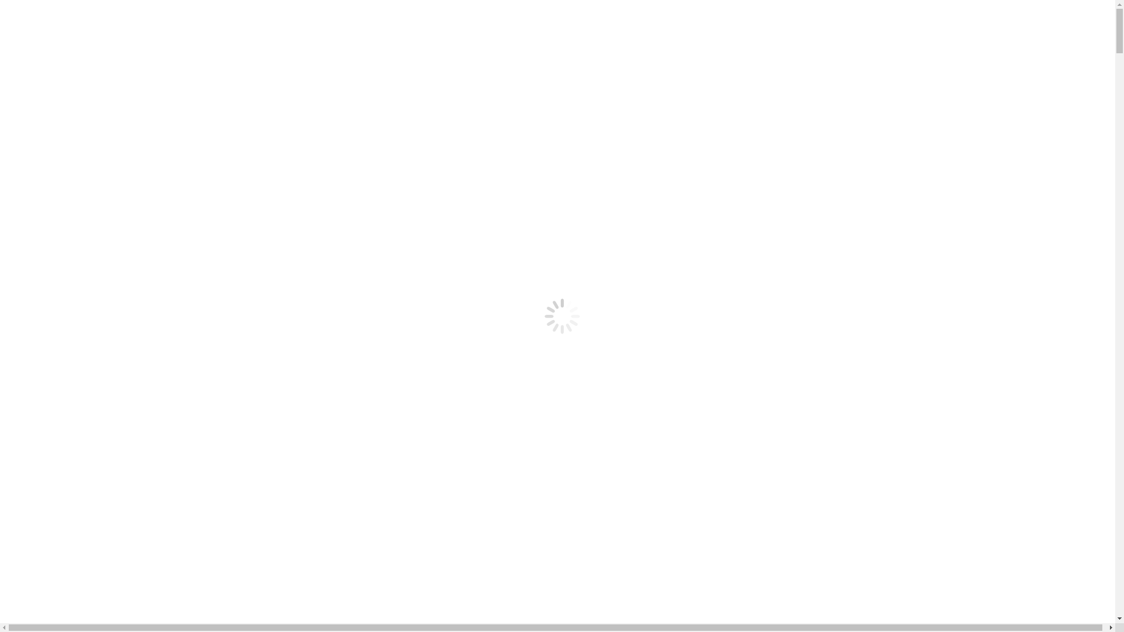  What do you see at coordinates (57, 55) in the screenshot?
I see `LOGIN` at bounding box center [57, 55].